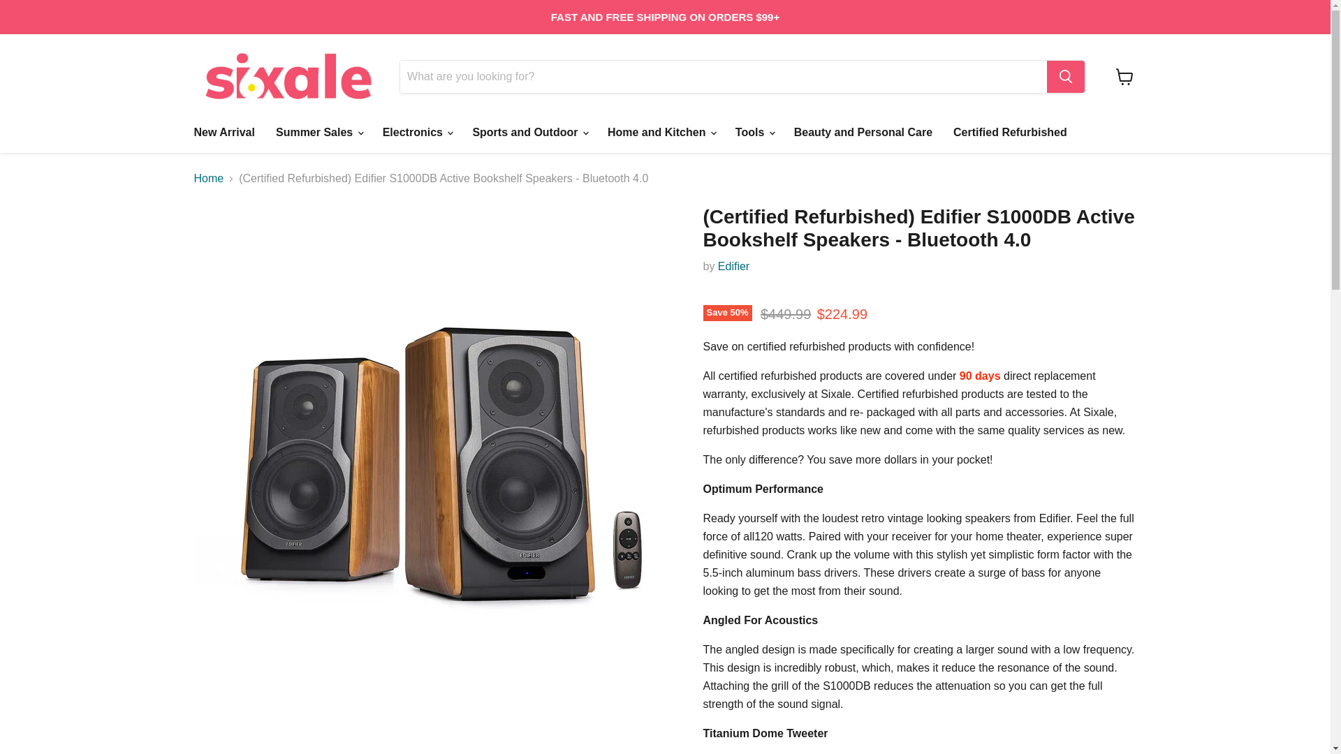 This screenshot has height=754, width=1341. I want to click on New Arrival, so click(223, 132).